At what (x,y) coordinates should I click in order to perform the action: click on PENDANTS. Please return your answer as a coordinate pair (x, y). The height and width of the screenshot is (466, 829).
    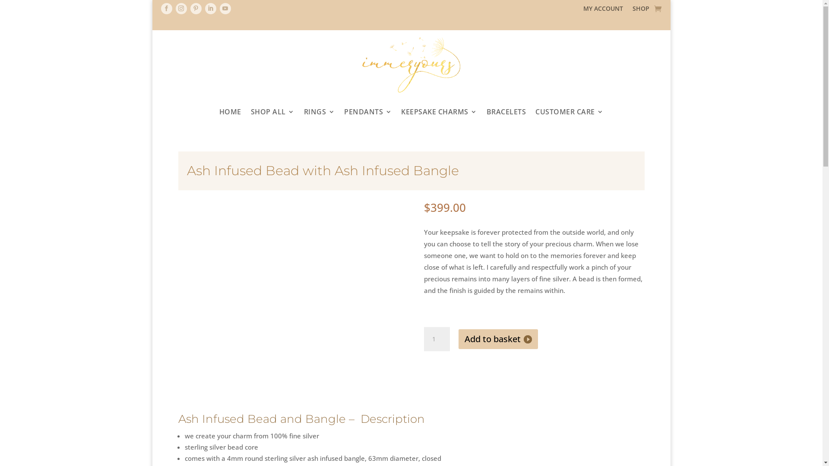
    Looking at the image, I should click on (368, 112).